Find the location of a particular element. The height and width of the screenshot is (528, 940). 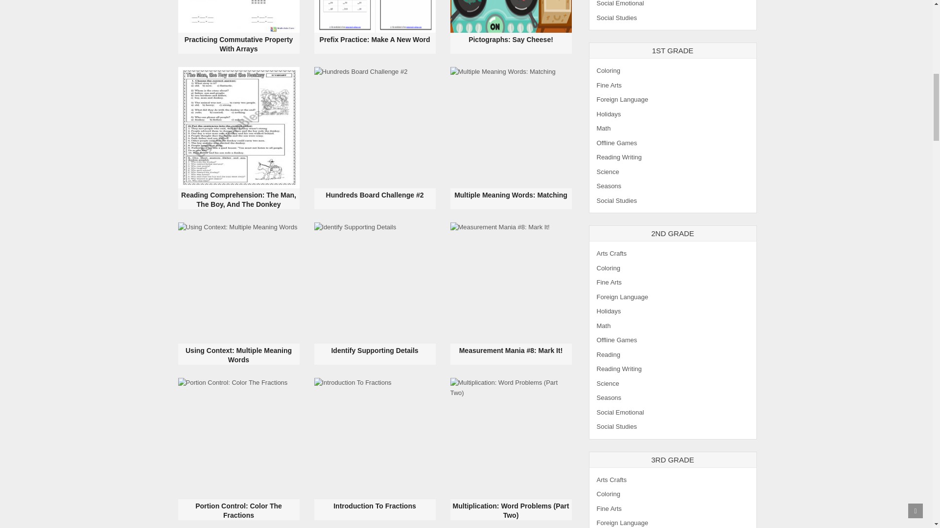

Multiple Meaning Words: Matching is located at coordinates (511, 127).